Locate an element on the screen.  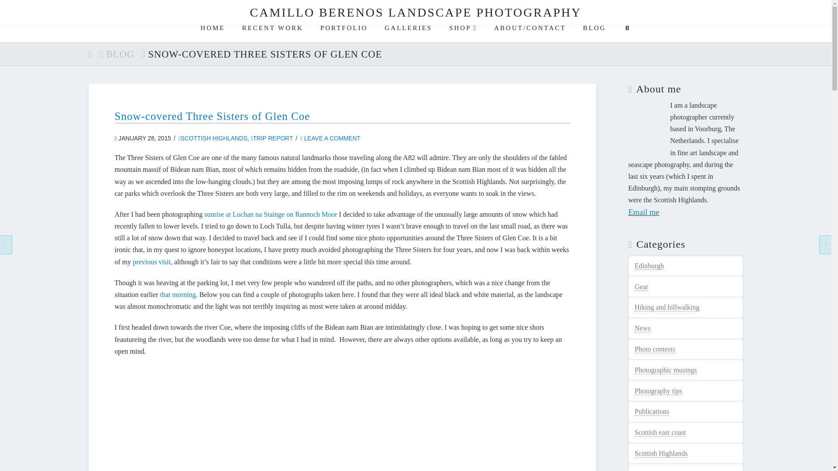
SHOP is located at coordinates (463, 34).